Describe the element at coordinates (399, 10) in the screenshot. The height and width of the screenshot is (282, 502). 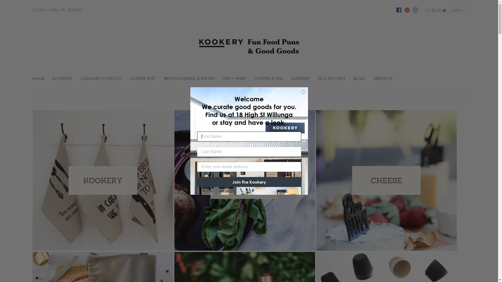
I see `FACEBOOK` at that location.